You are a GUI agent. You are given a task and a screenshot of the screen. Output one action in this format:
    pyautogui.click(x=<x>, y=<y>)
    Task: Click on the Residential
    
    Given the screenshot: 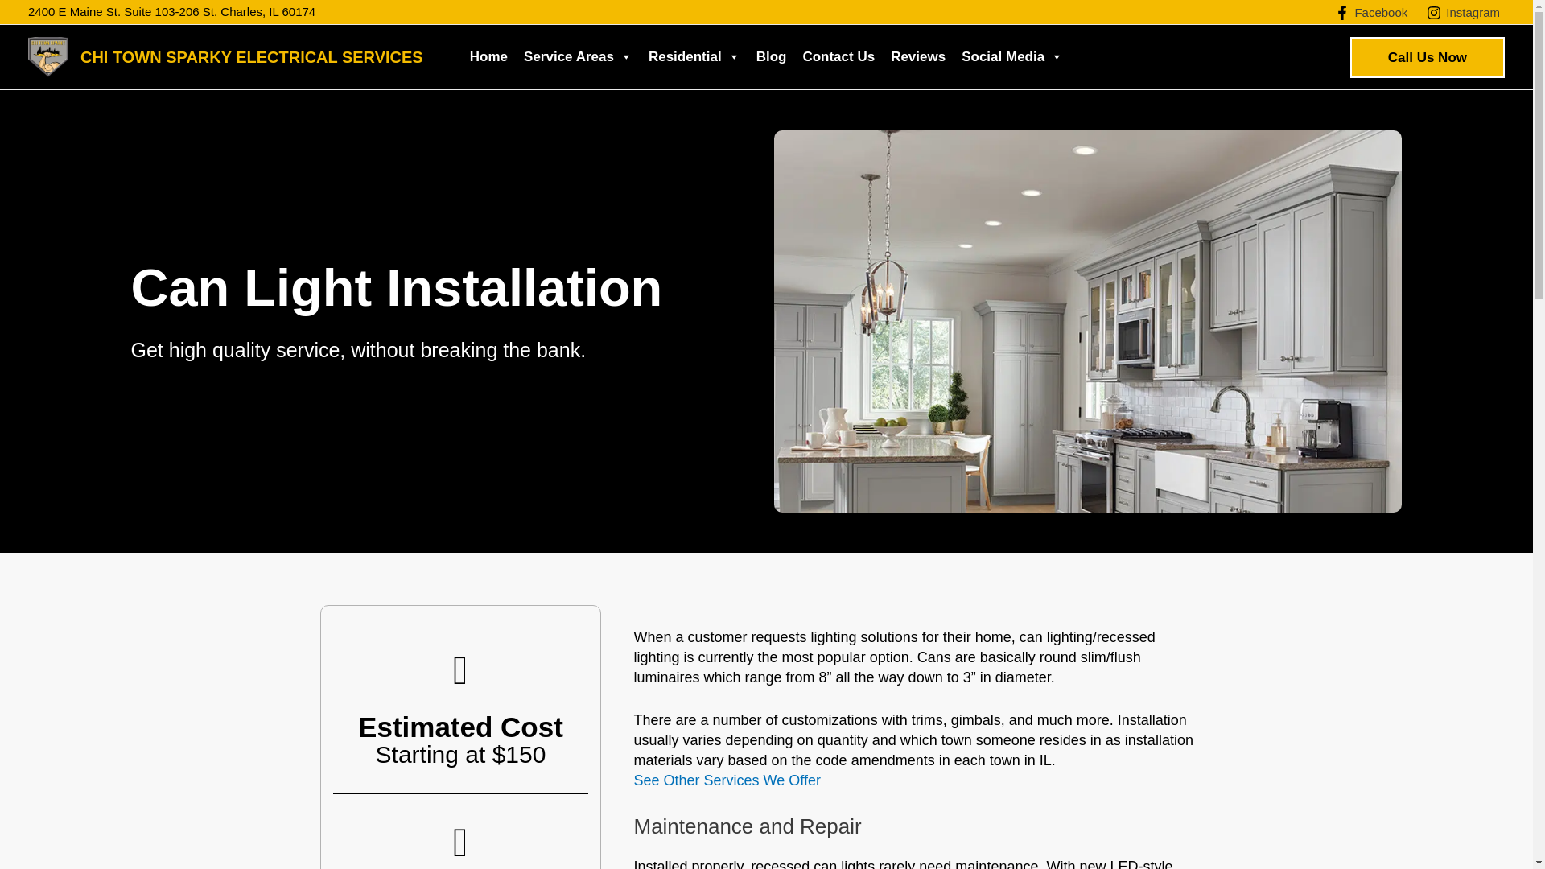 What is the action you would take?
    pyautogui.click(x=694, y=56)
    